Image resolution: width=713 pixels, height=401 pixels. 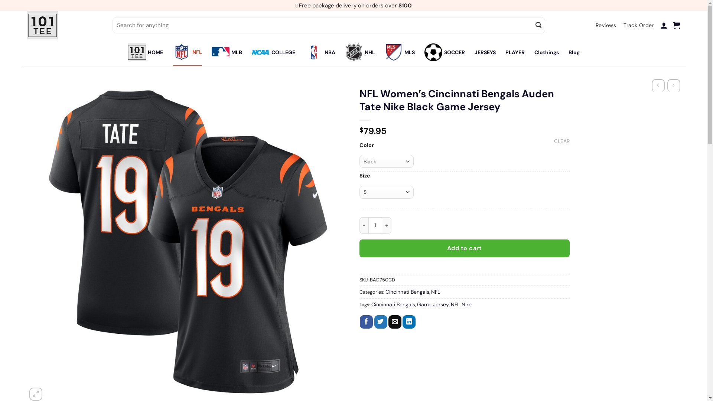 What do you see at coordinates (64, 25) in the screenshot?
I see `101TEE` at bounding box center [64, 25].